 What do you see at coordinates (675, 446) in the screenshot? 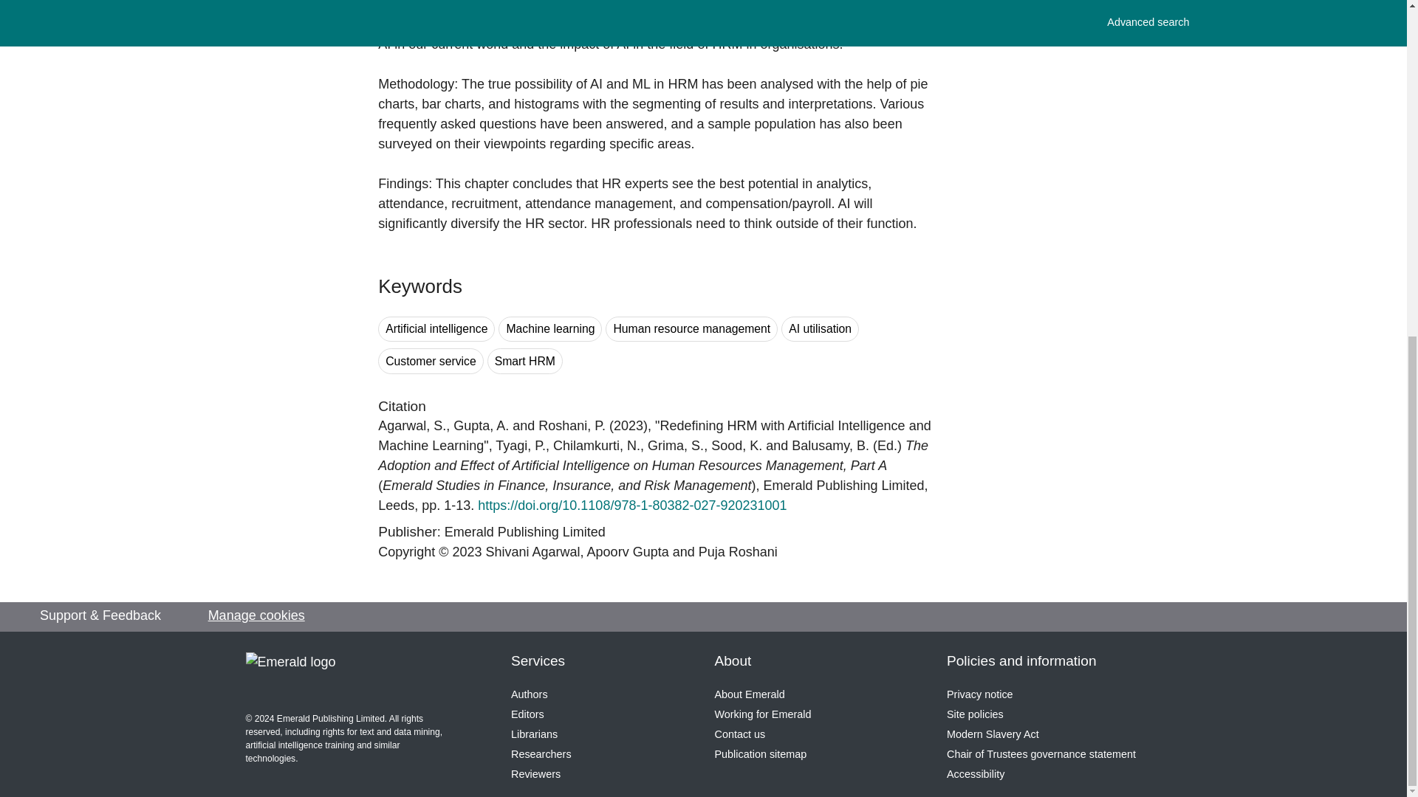
I see `Simon Grima` at bounding box center [675, 446].